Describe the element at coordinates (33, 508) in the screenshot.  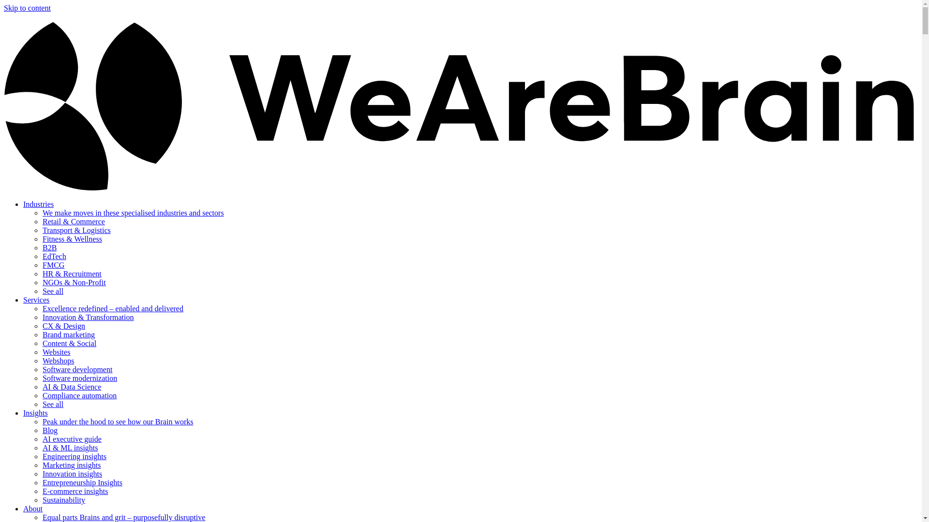
I see `About` at that location.